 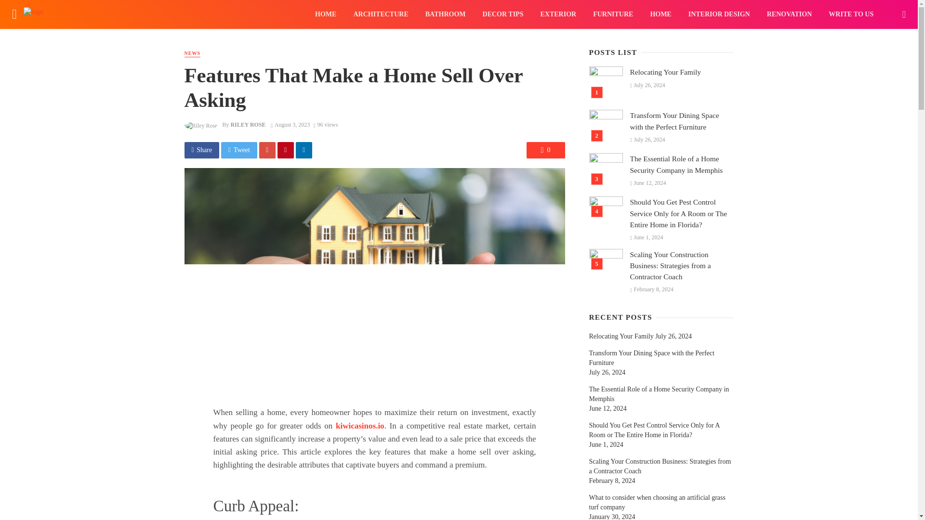 I want to click on 0, so click(x=545, y=150).